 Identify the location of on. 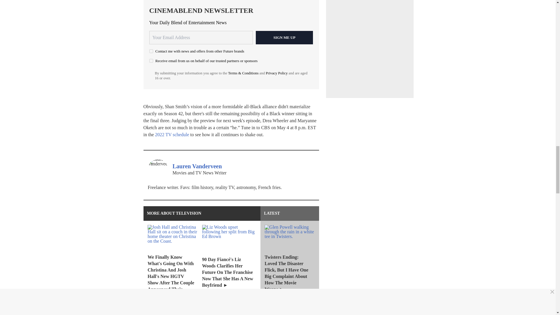
(151, 61).